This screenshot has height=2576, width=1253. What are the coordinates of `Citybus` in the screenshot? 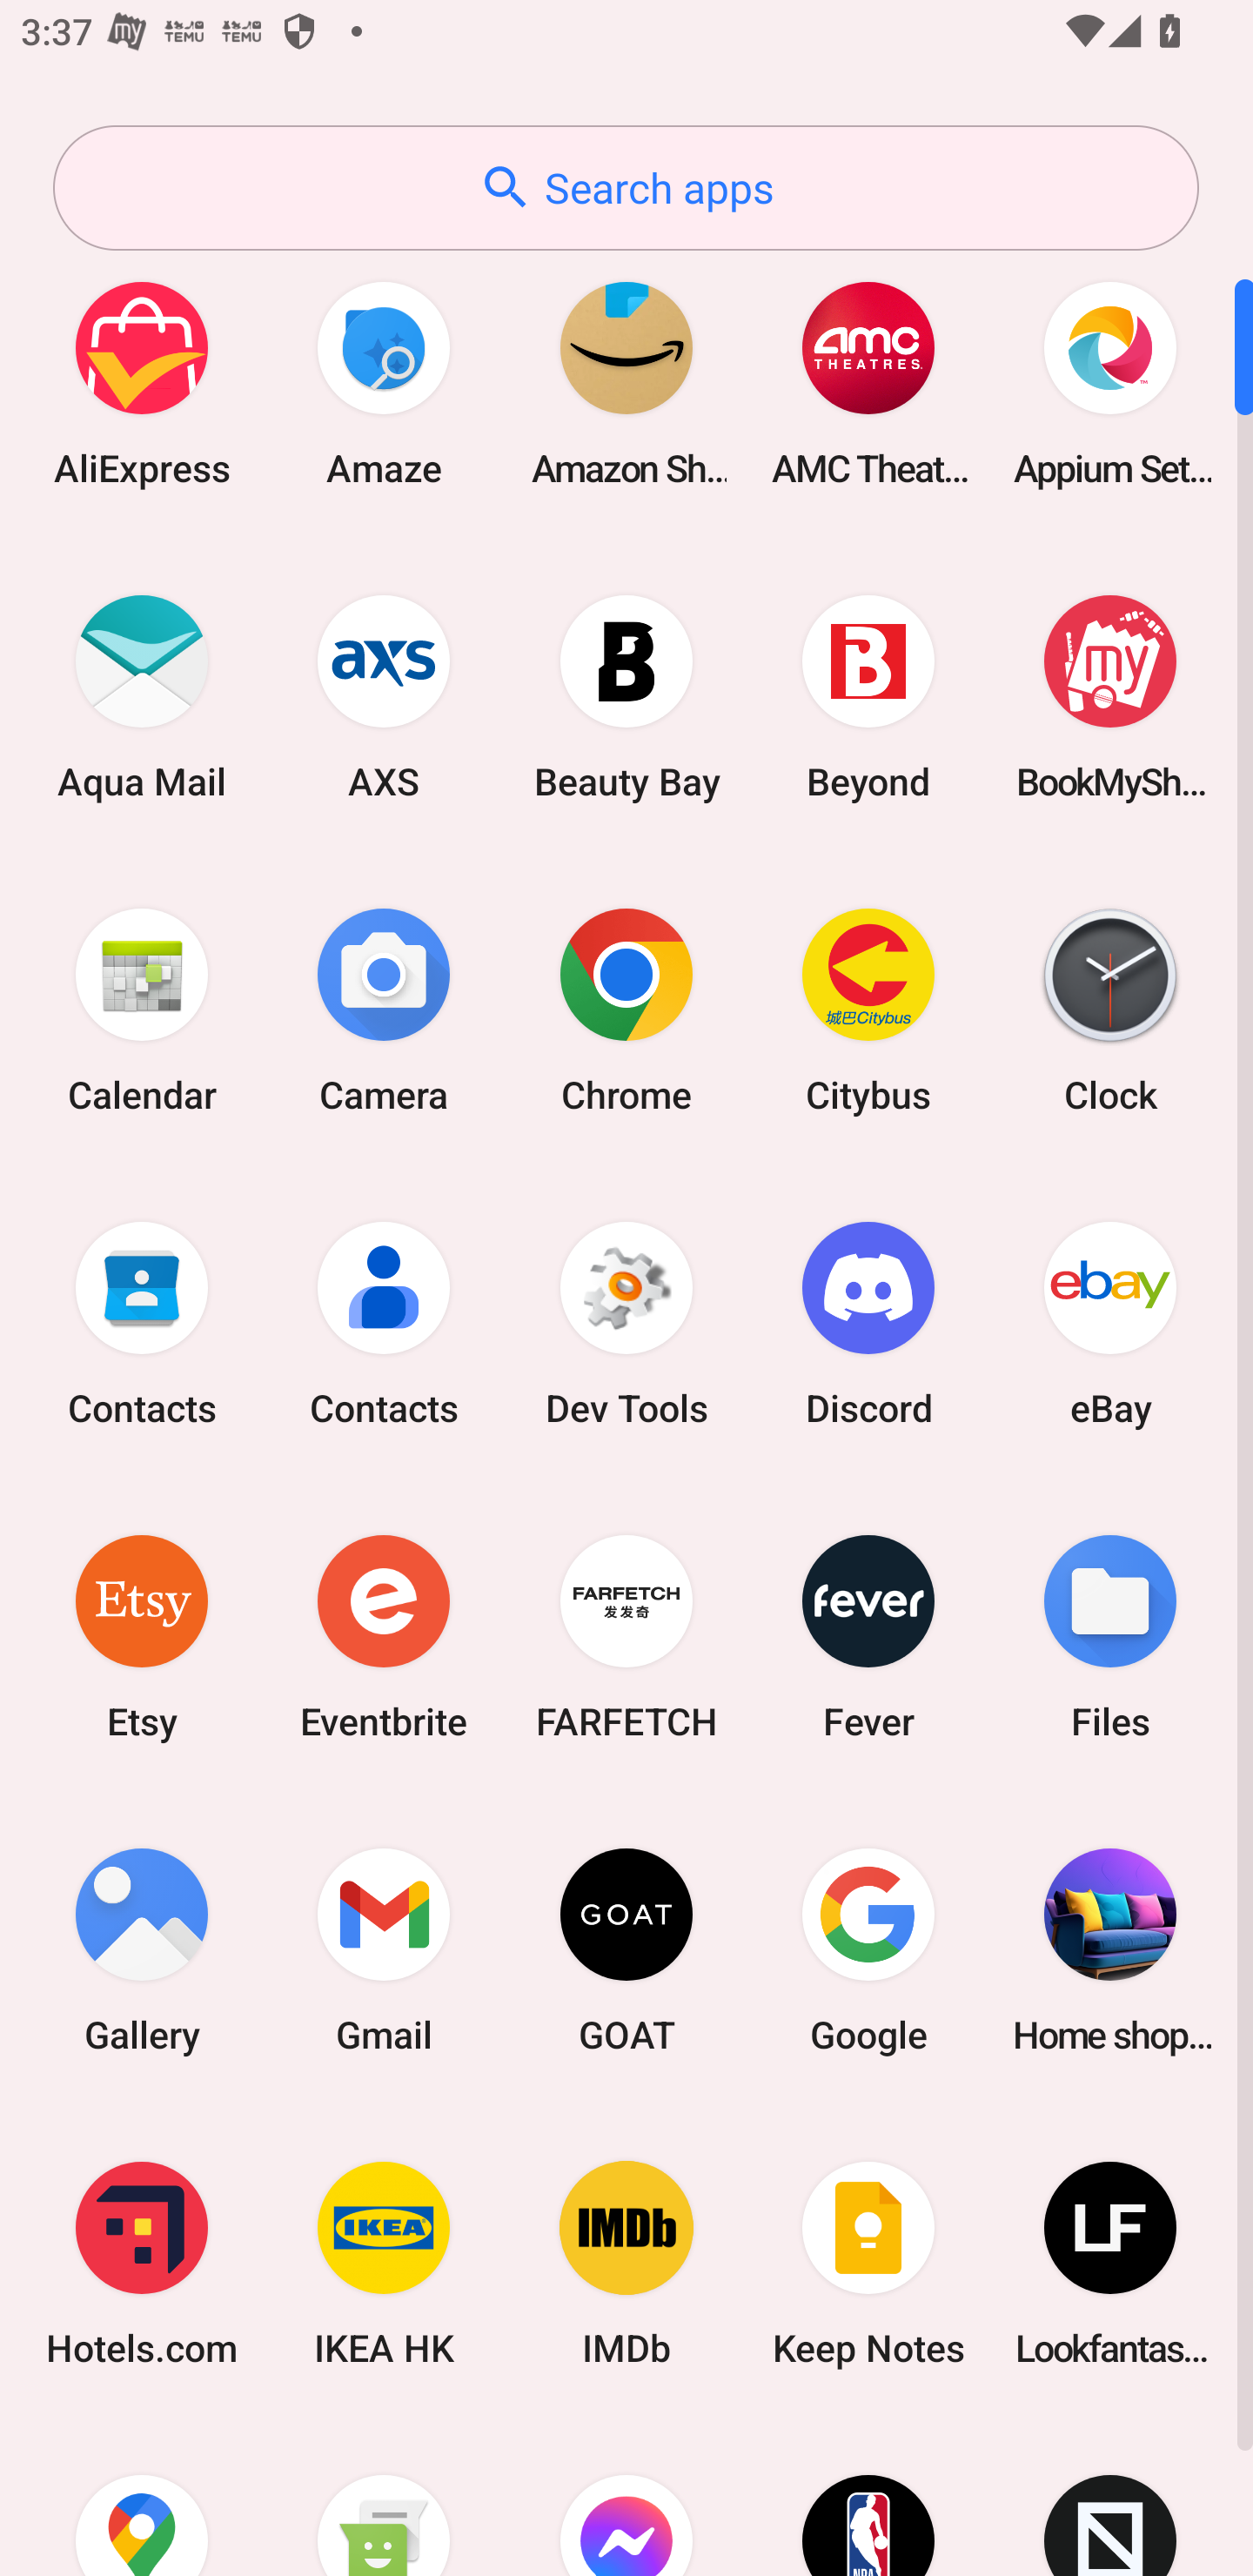 It's located at (868, 1010).